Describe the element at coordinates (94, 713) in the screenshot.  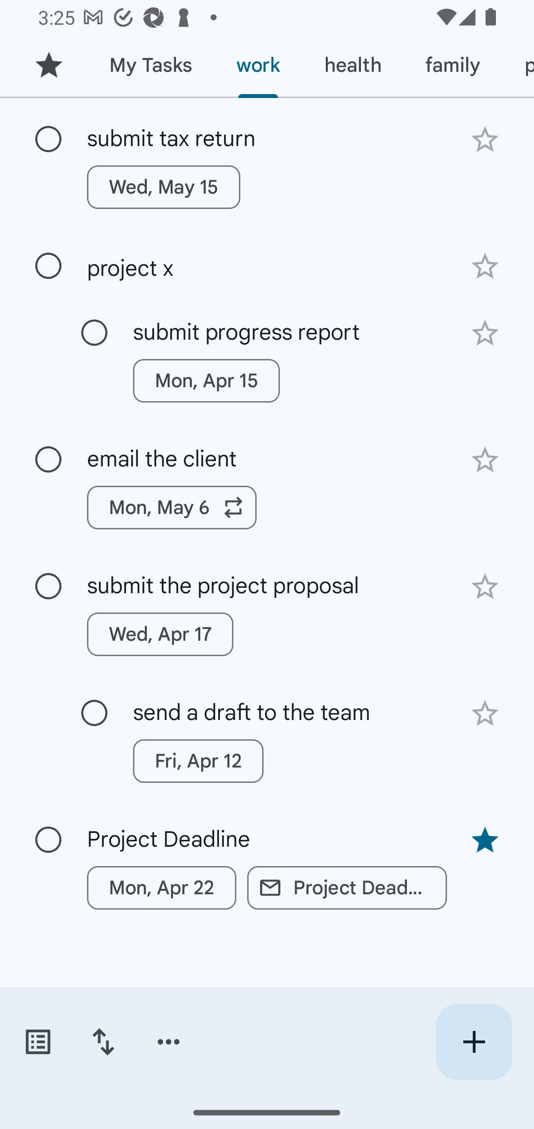
I see `Mark as complete` at that location.